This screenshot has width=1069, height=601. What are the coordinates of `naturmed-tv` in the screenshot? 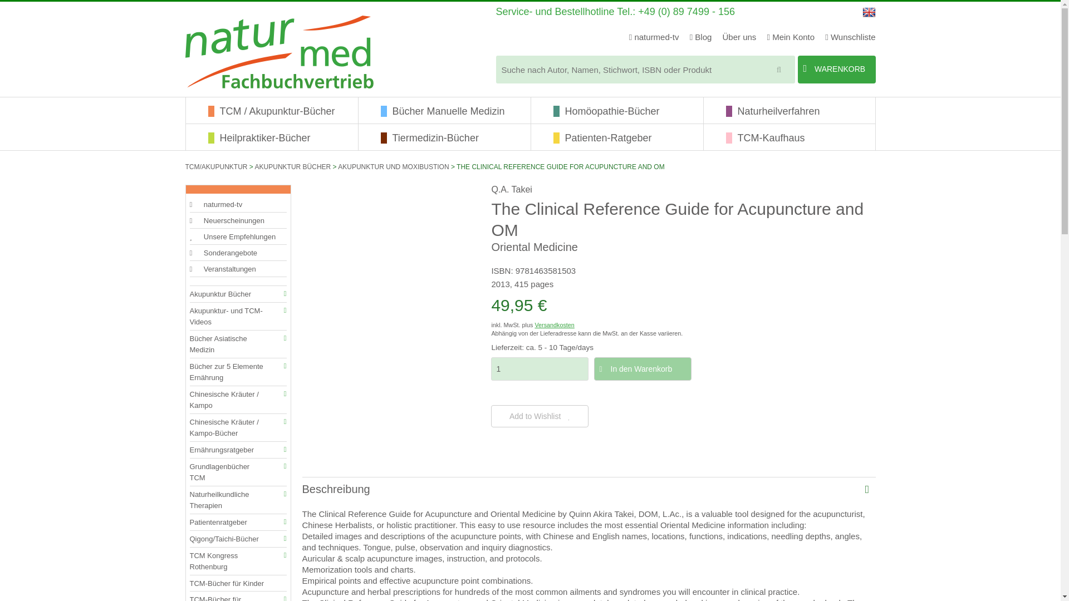 It's located at (654, 37).